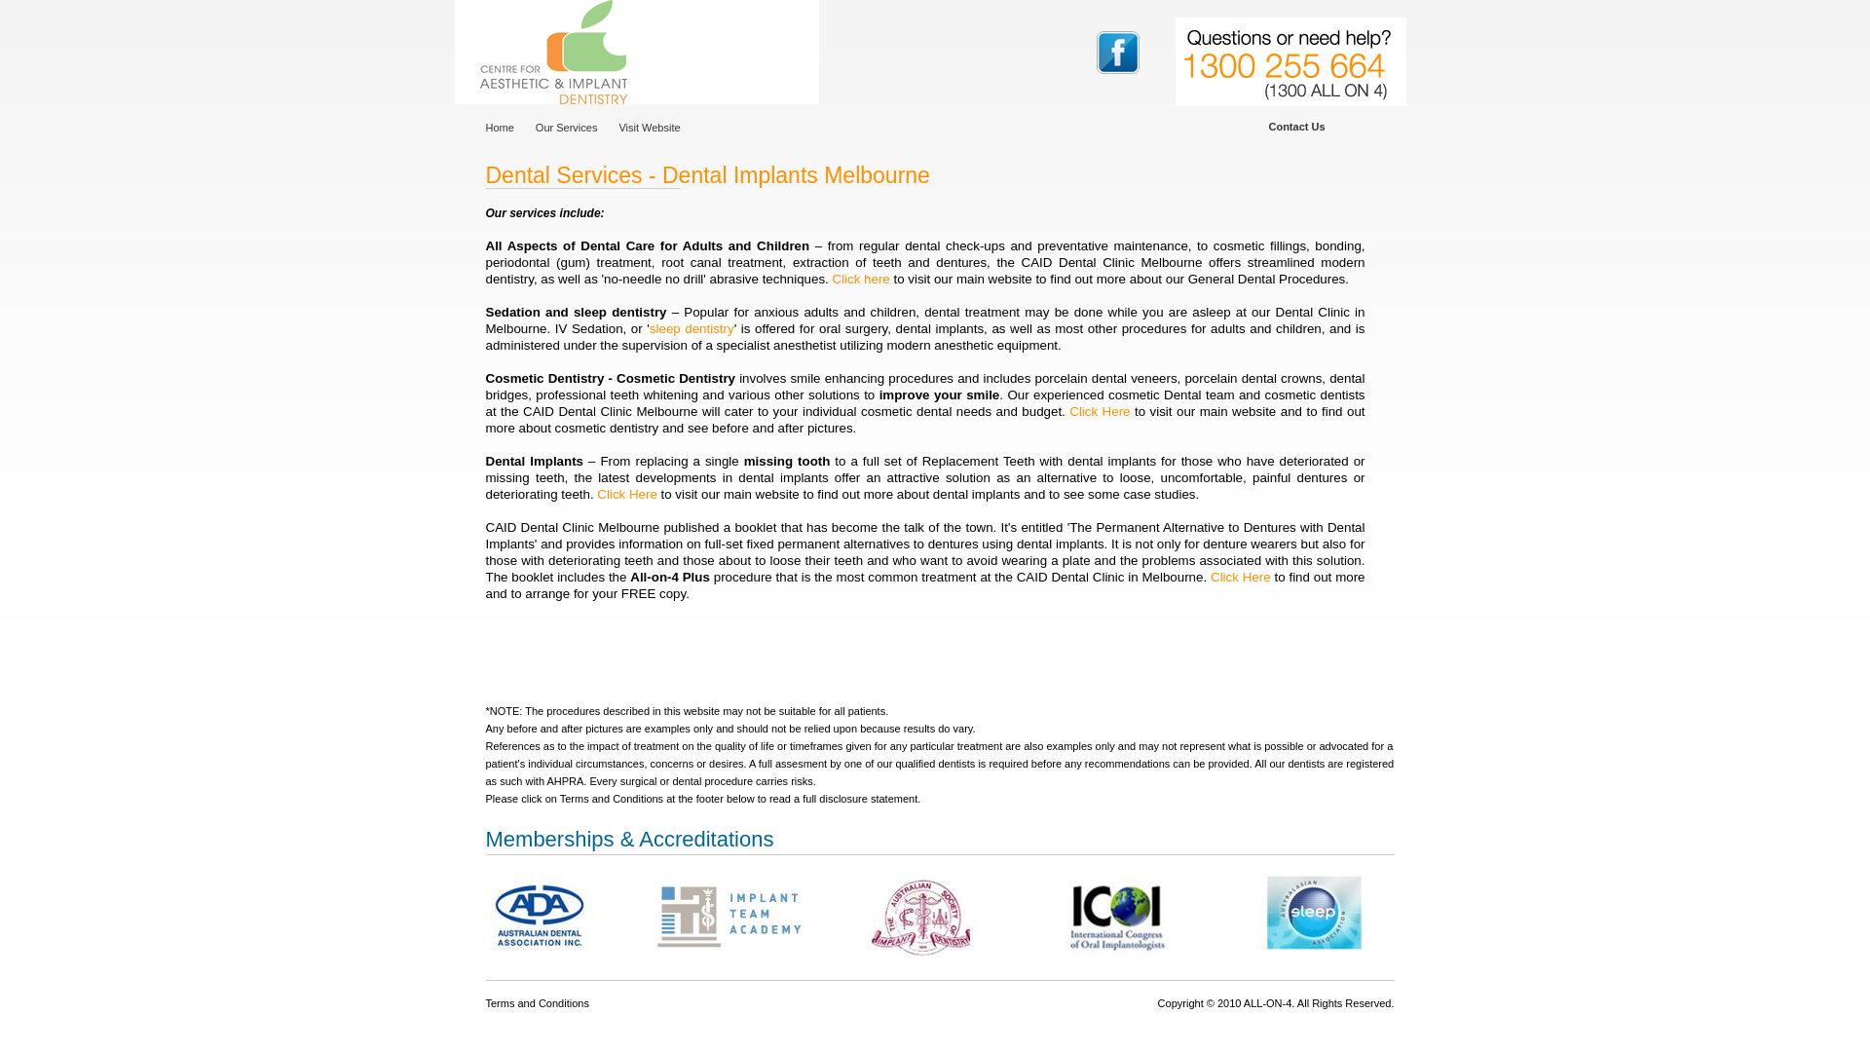  I want to click on Dr Alex Fibishenko - All on Four Dental Implants, so click(636, 53).